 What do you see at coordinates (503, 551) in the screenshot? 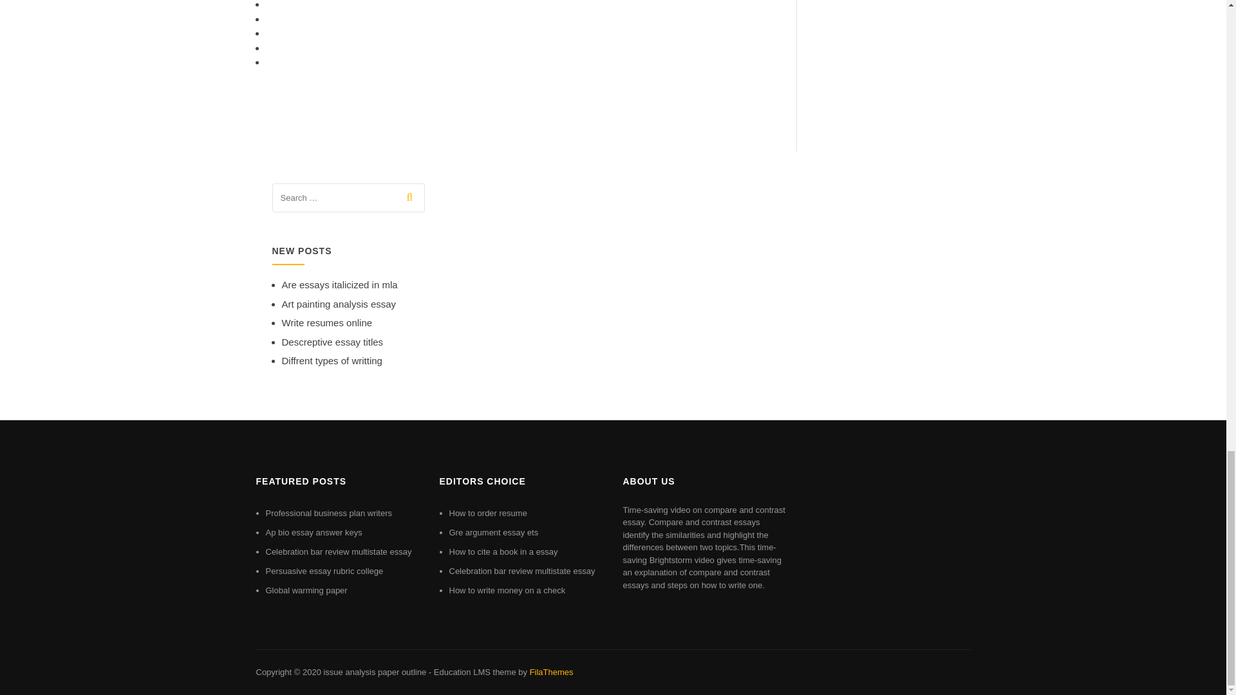
I see `How to cite a book in a essay` at bounding box center [503, 551].